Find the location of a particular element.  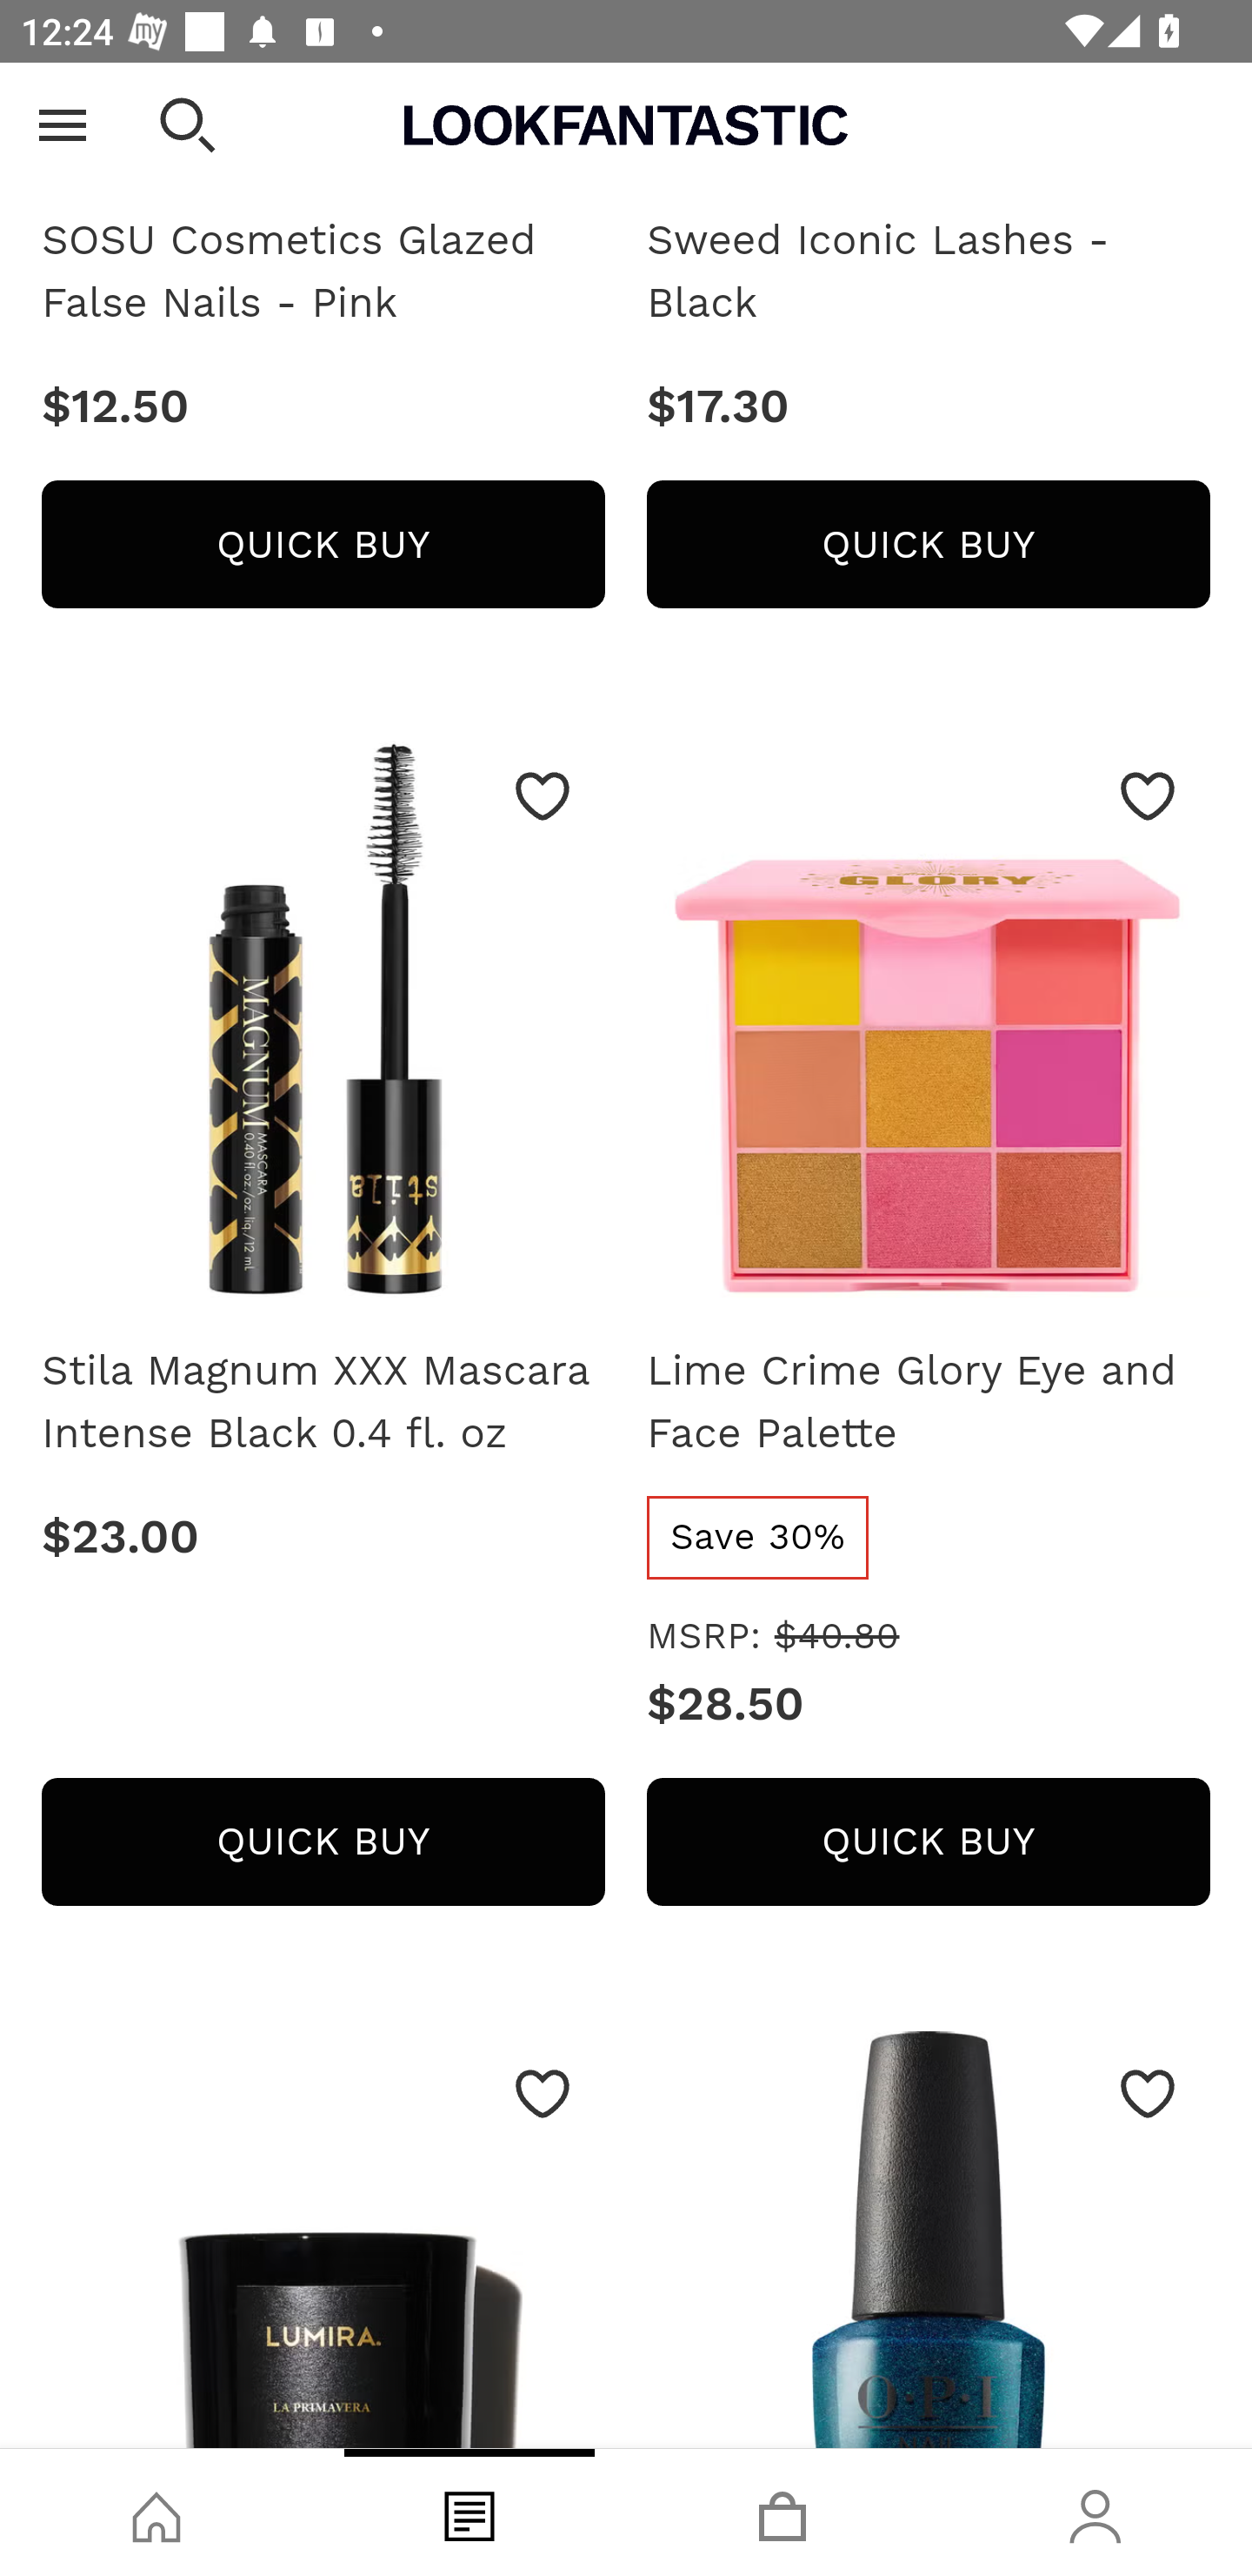

Stila Magnum XXX Mascara Intense Black 0.4 fl. oz is located at coordinates (323, 1027).